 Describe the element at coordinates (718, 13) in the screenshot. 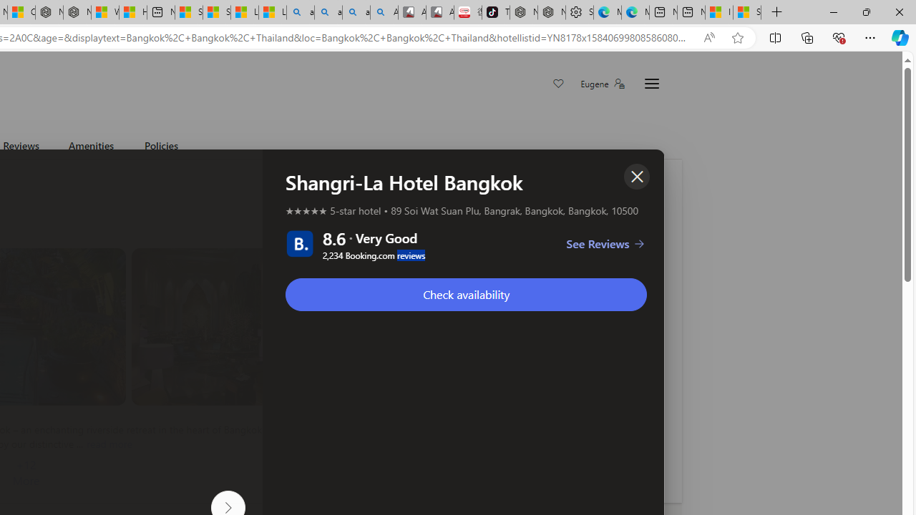

I see `I Gained 20 Pounds of Muscle in 30 Days! | Watch` at that location.